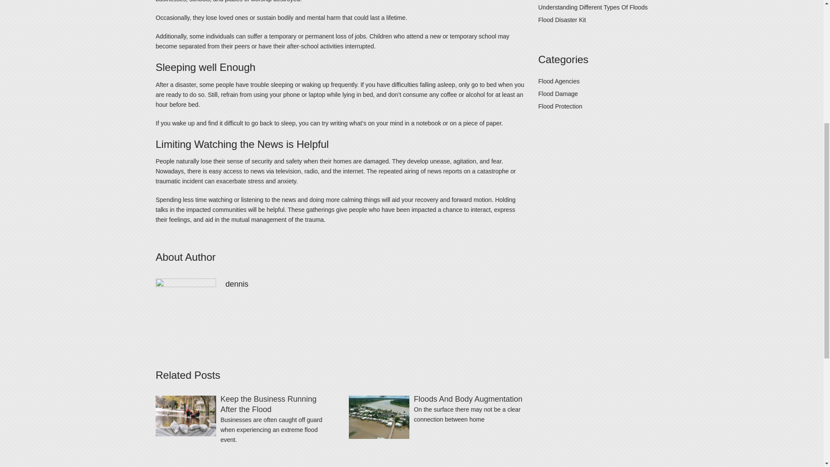  Describe the element at coordinates (592, 7) in the screenshot. I see `Understanding Different Types Of Floods` at that location.